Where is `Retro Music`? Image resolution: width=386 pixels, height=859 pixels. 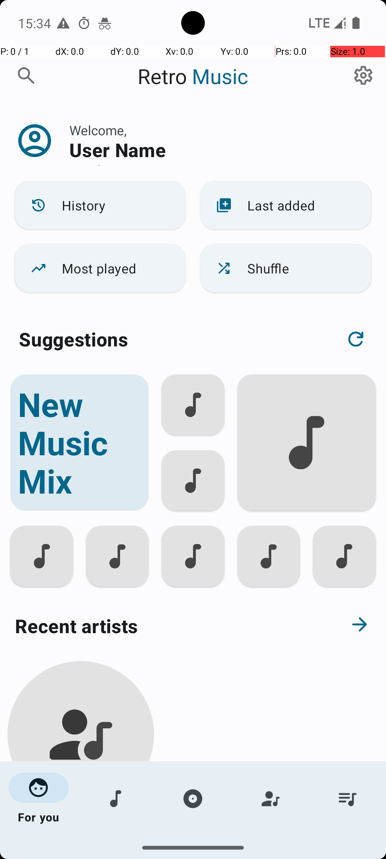 Retro Music is located at coordinates (193, 76).